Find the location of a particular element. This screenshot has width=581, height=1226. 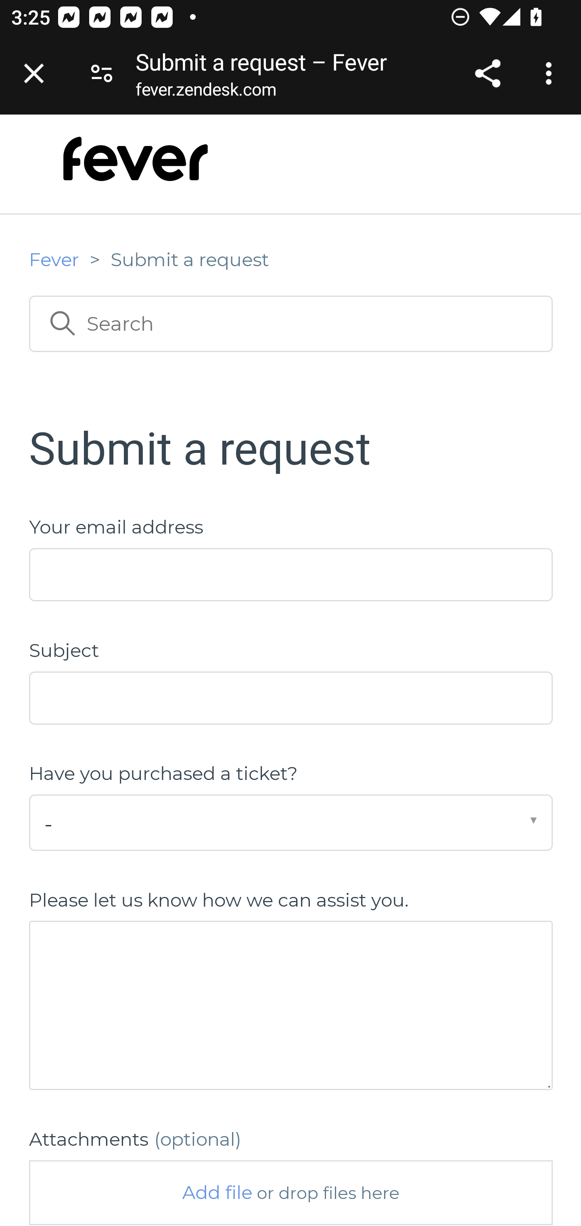

Share link address is located at coordinates (487, 73).